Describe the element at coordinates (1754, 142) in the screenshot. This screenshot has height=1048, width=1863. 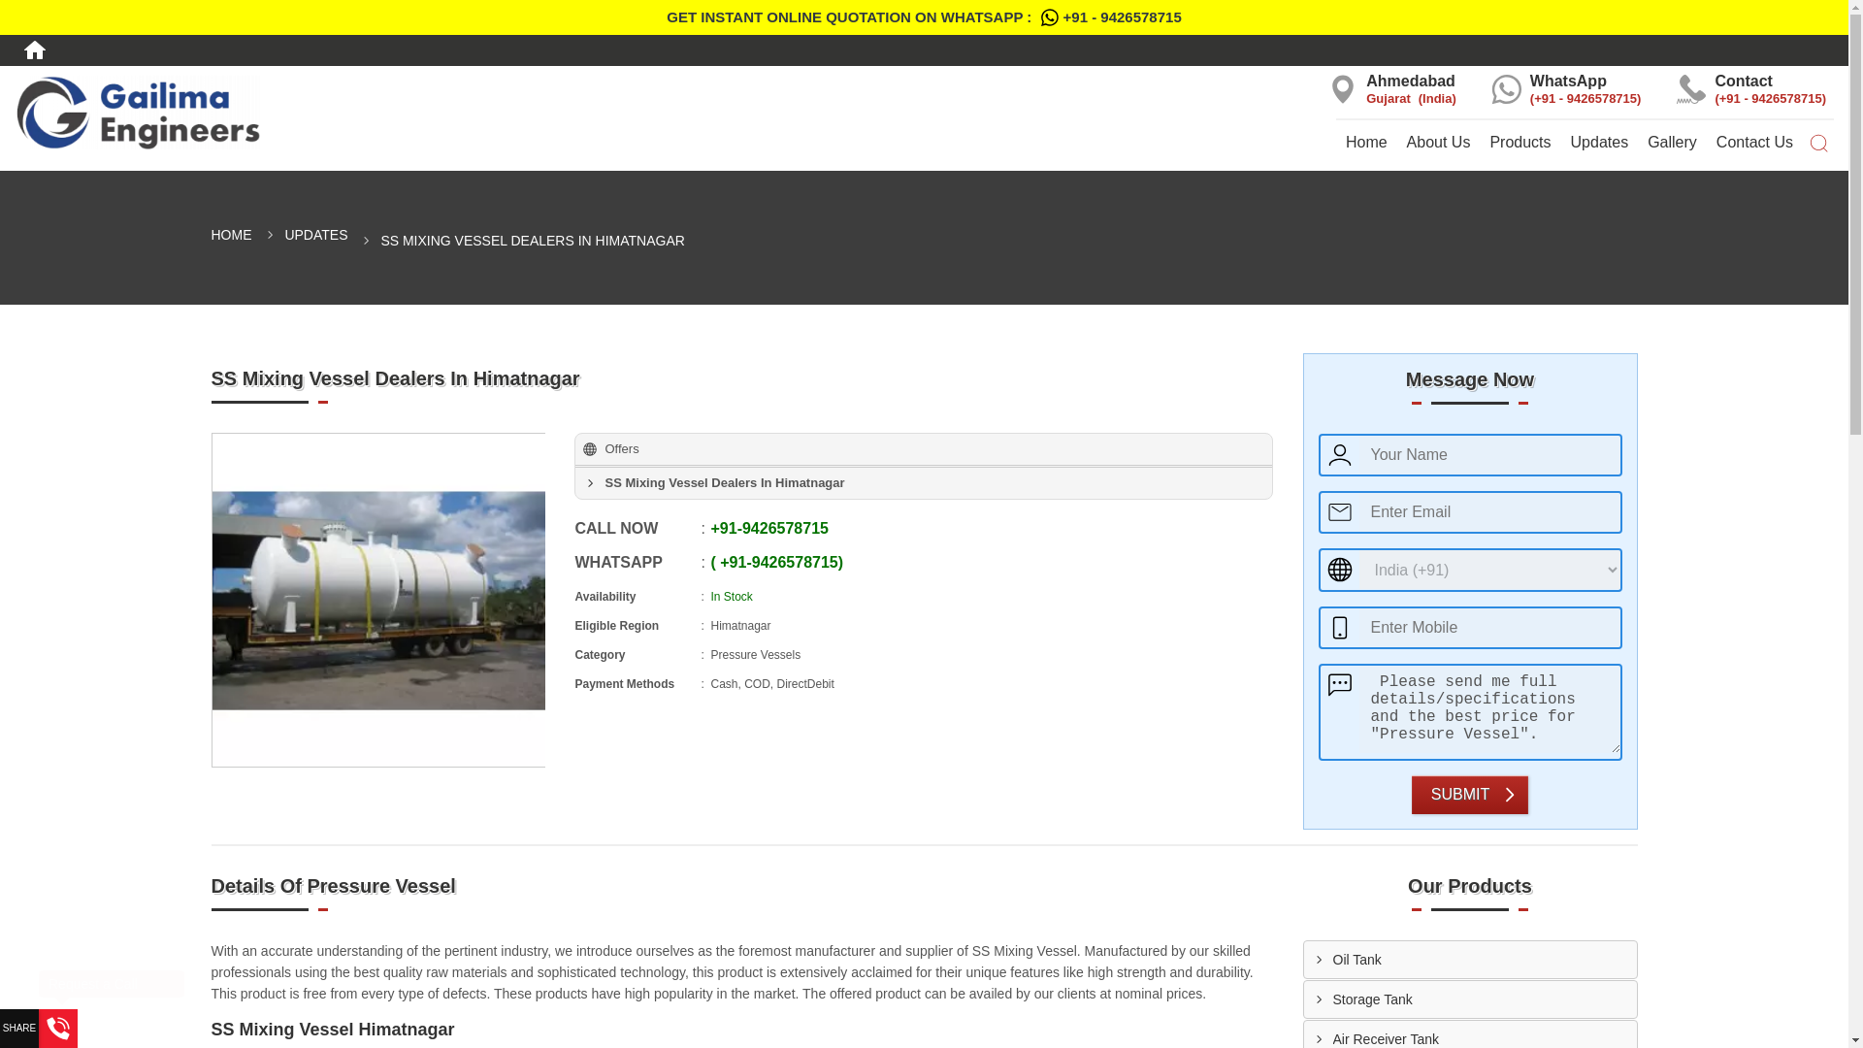
I see `Contact Us` at that location.